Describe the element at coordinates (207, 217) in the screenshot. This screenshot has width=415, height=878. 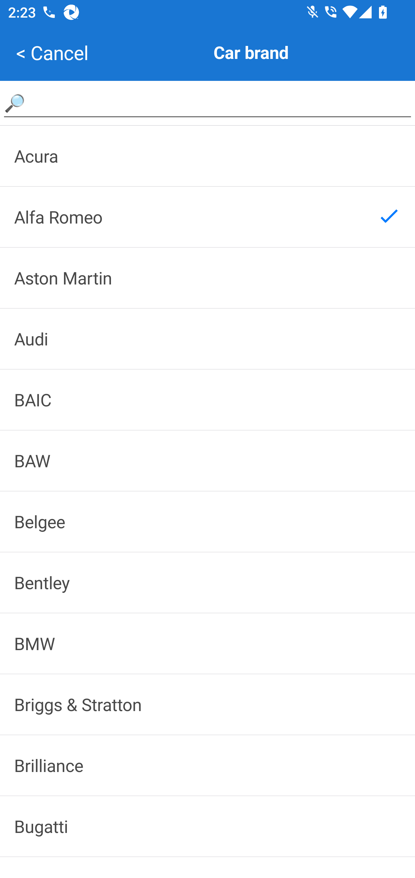
I see `Alfa Romeo` at that location.